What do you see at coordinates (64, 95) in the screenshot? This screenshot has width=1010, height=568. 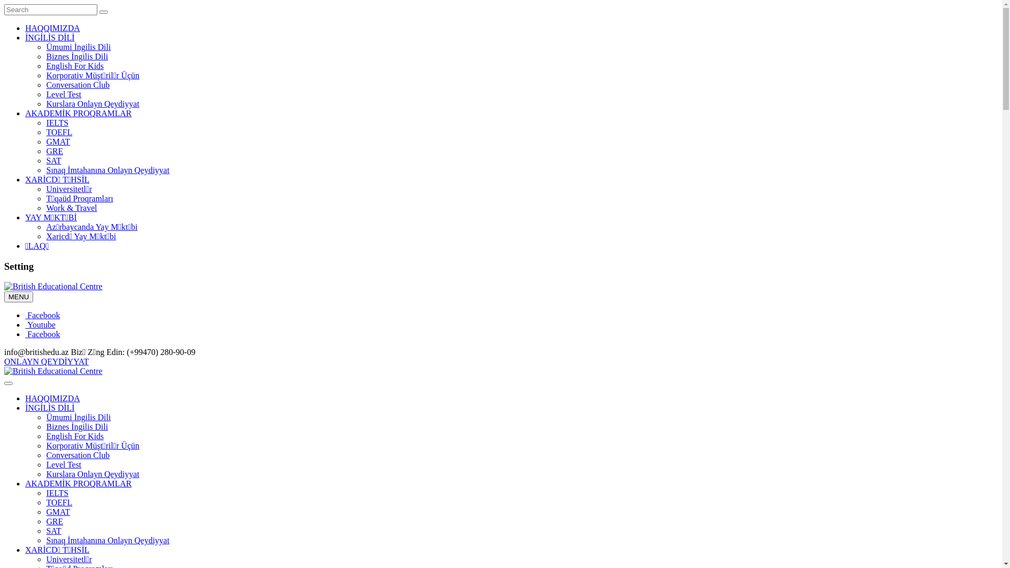 I see `Level Test` at bounding box center [64, 95].